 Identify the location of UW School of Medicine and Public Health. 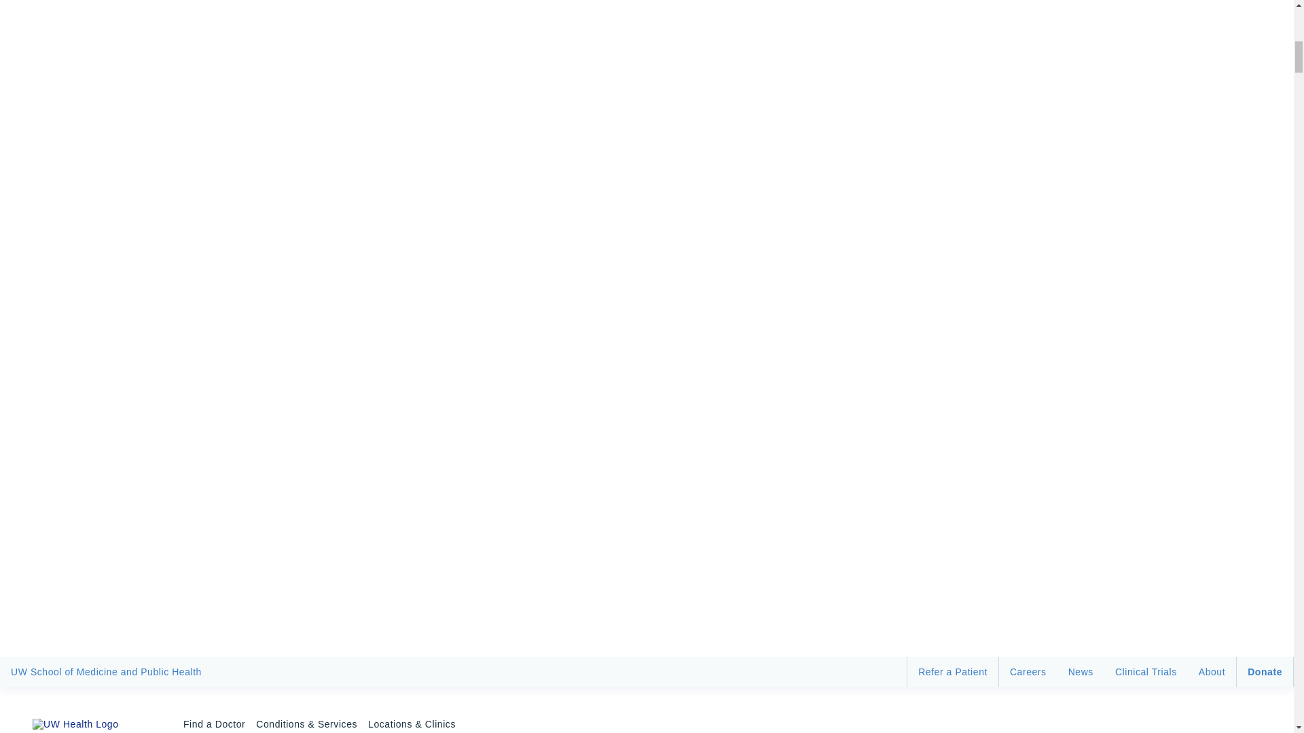
(106, 671).